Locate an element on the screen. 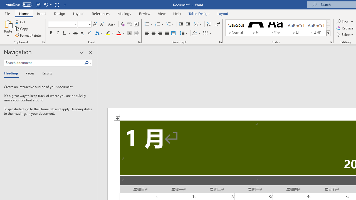 This screenshot has height=200, width=356. Superscript is located at coordinates (89, 33).